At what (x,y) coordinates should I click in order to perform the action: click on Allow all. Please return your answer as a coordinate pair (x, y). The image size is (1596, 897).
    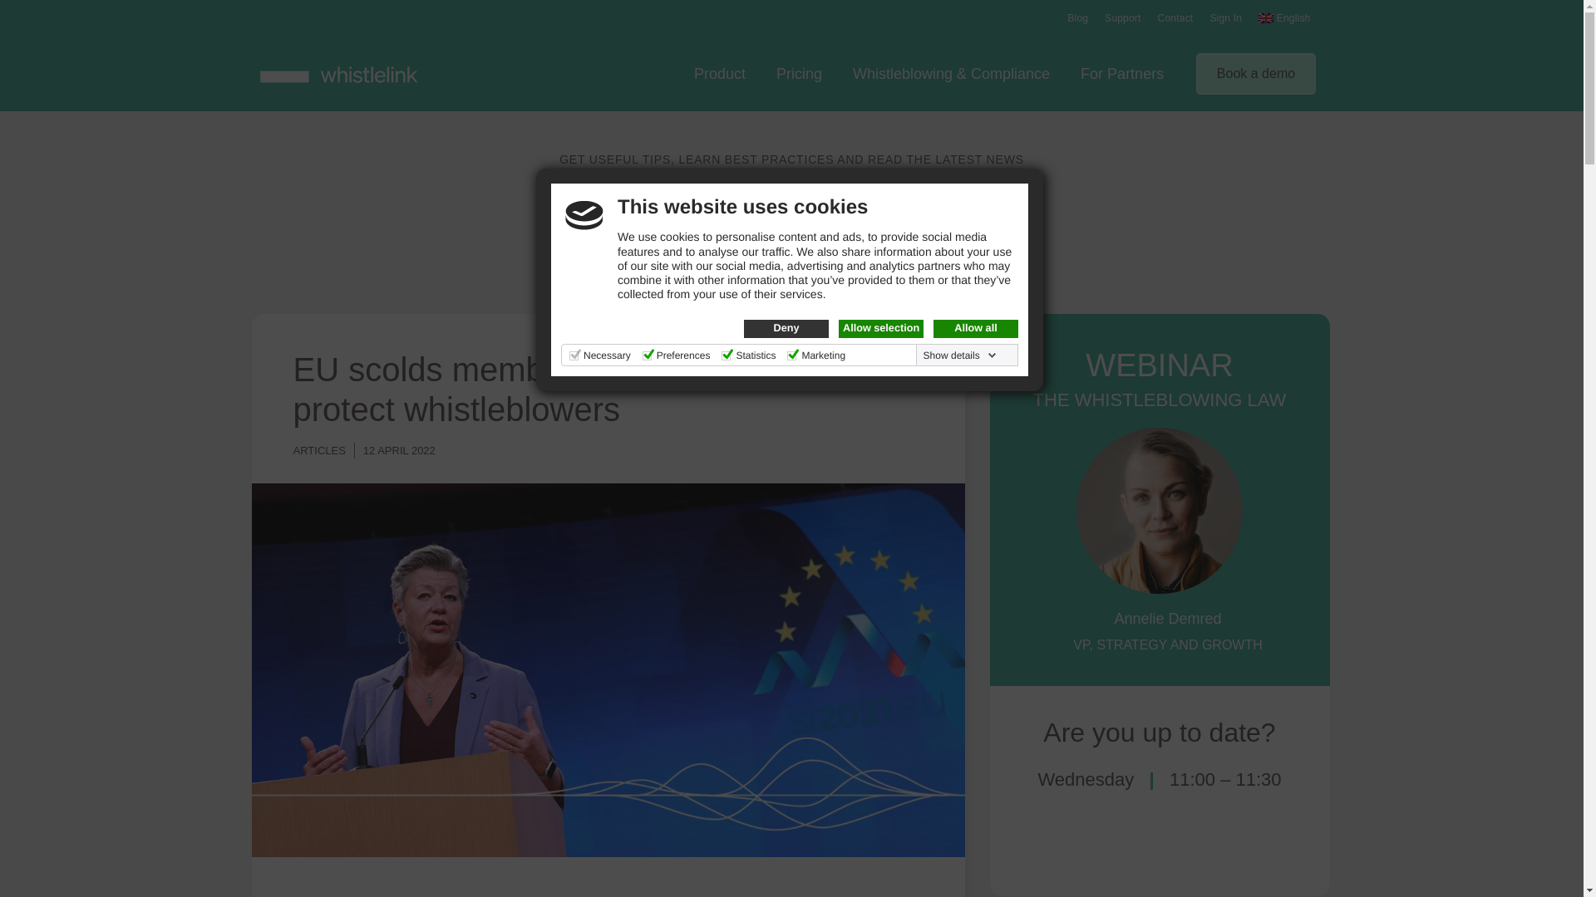
    Looking at the image, I should click on (976, 329).